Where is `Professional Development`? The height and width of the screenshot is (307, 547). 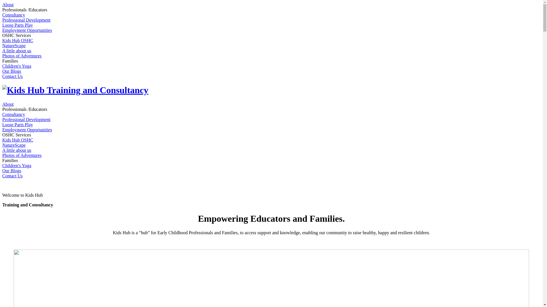
Professional Development is located at coordinates (26, 20).